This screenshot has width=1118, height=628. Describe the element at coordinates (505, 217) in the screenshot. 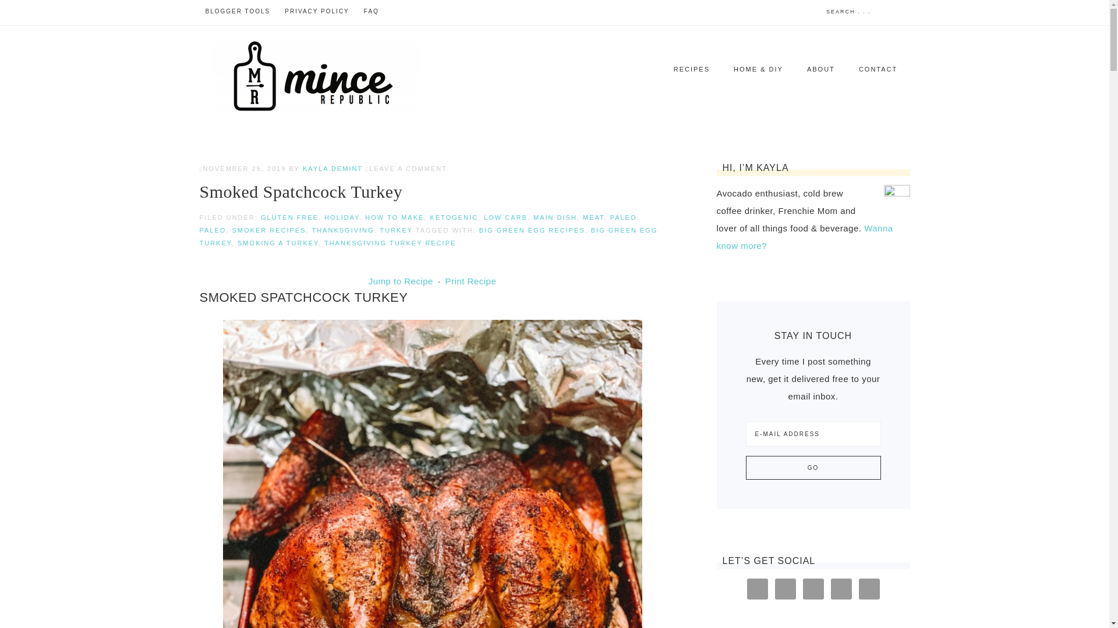

I see `LOW CARB` at that location.